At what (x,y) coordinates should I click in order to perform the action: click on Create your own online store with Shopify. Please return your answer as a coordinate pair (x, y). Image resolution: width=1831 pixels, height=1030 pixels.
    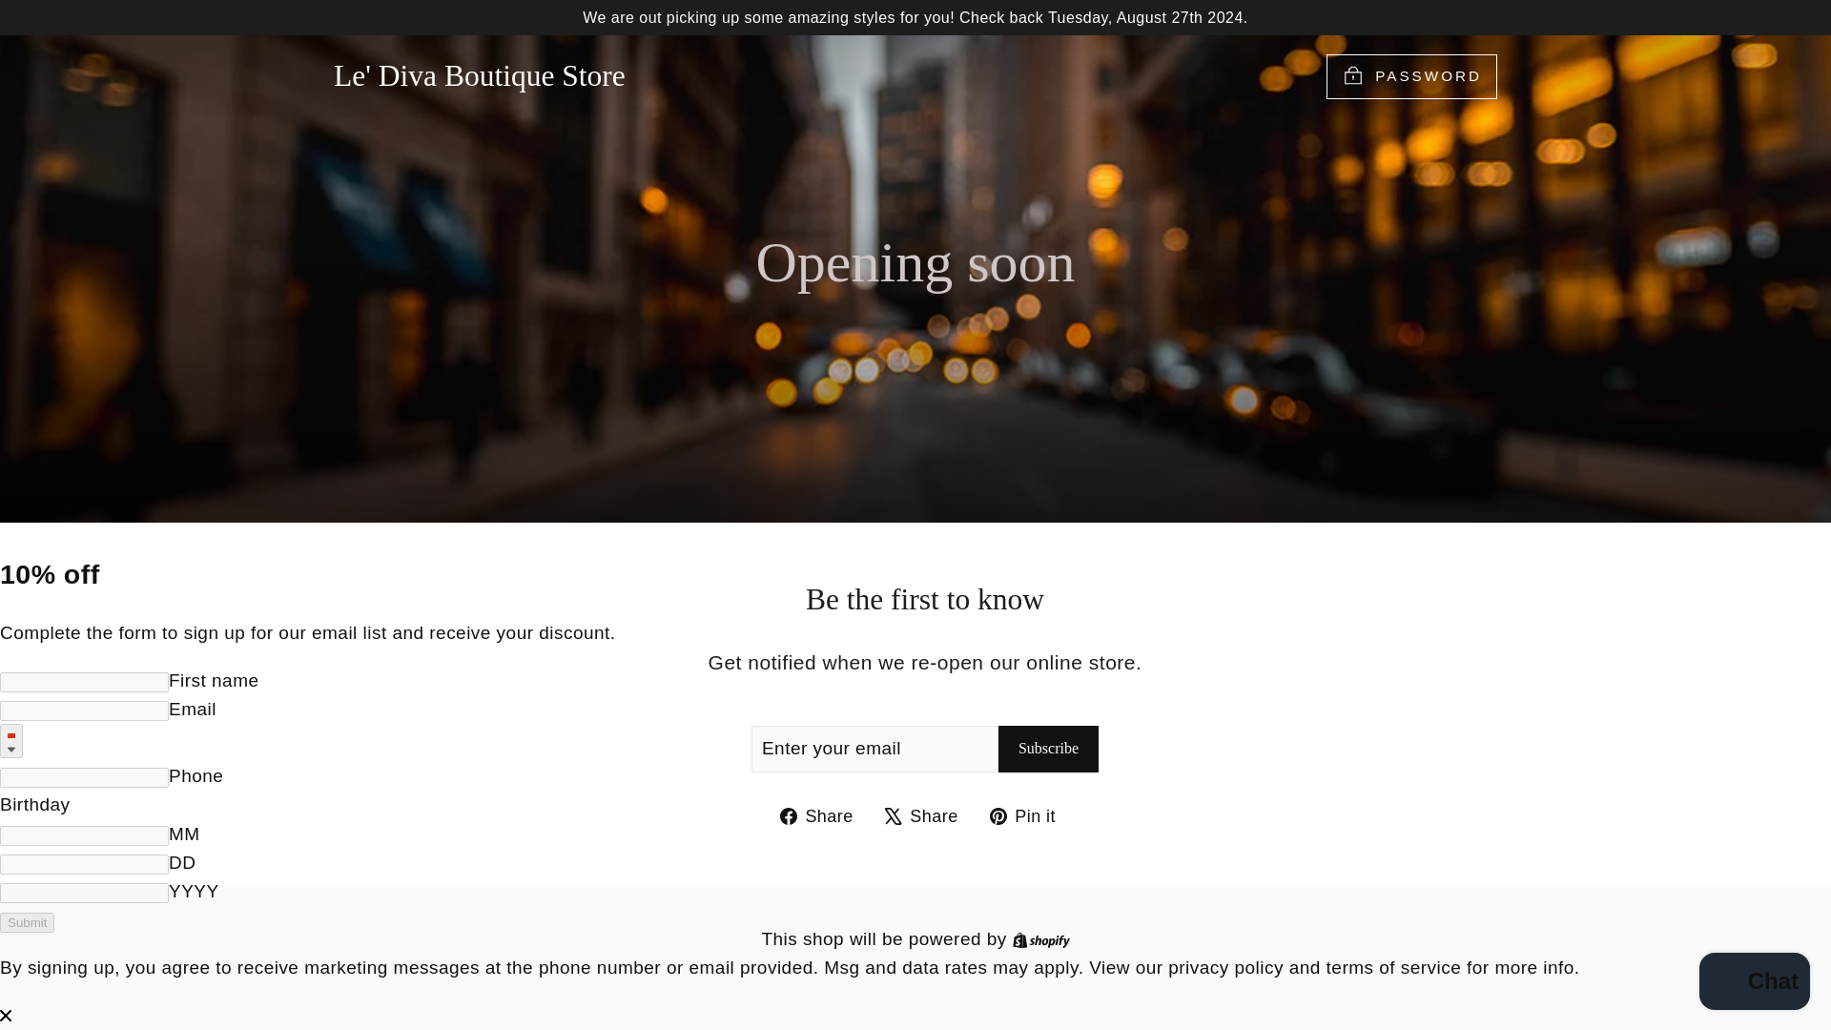
    Looking at the image, I should click on (1040, 938).